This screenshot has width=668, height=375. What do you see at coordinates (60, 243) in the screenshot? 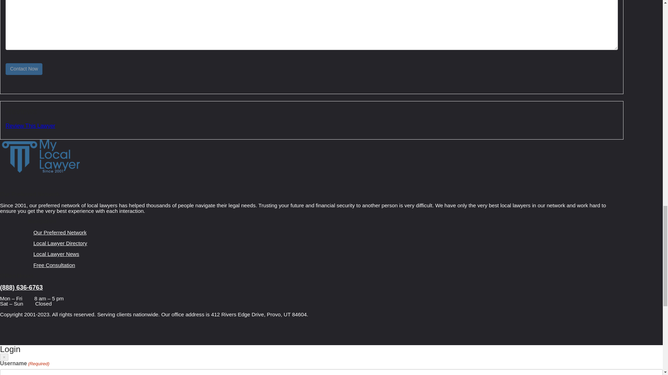
I see `Local Lawyer Directory` at bounding box center [60, 243].